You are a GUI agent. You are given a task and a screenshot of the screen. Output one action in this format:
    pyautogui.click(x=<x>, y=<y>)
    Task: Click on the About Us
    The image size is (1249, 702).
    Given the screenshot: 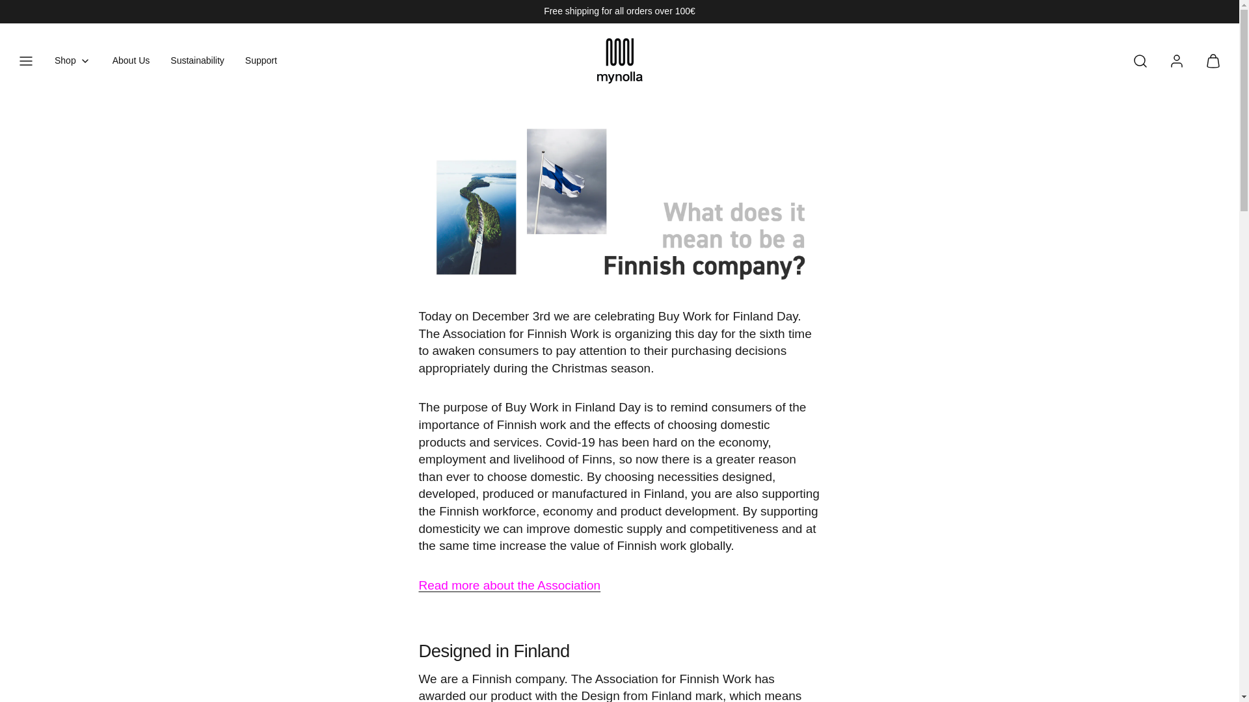 What is the action you would take?
    pyautogui.click(x=131, y=61)
    